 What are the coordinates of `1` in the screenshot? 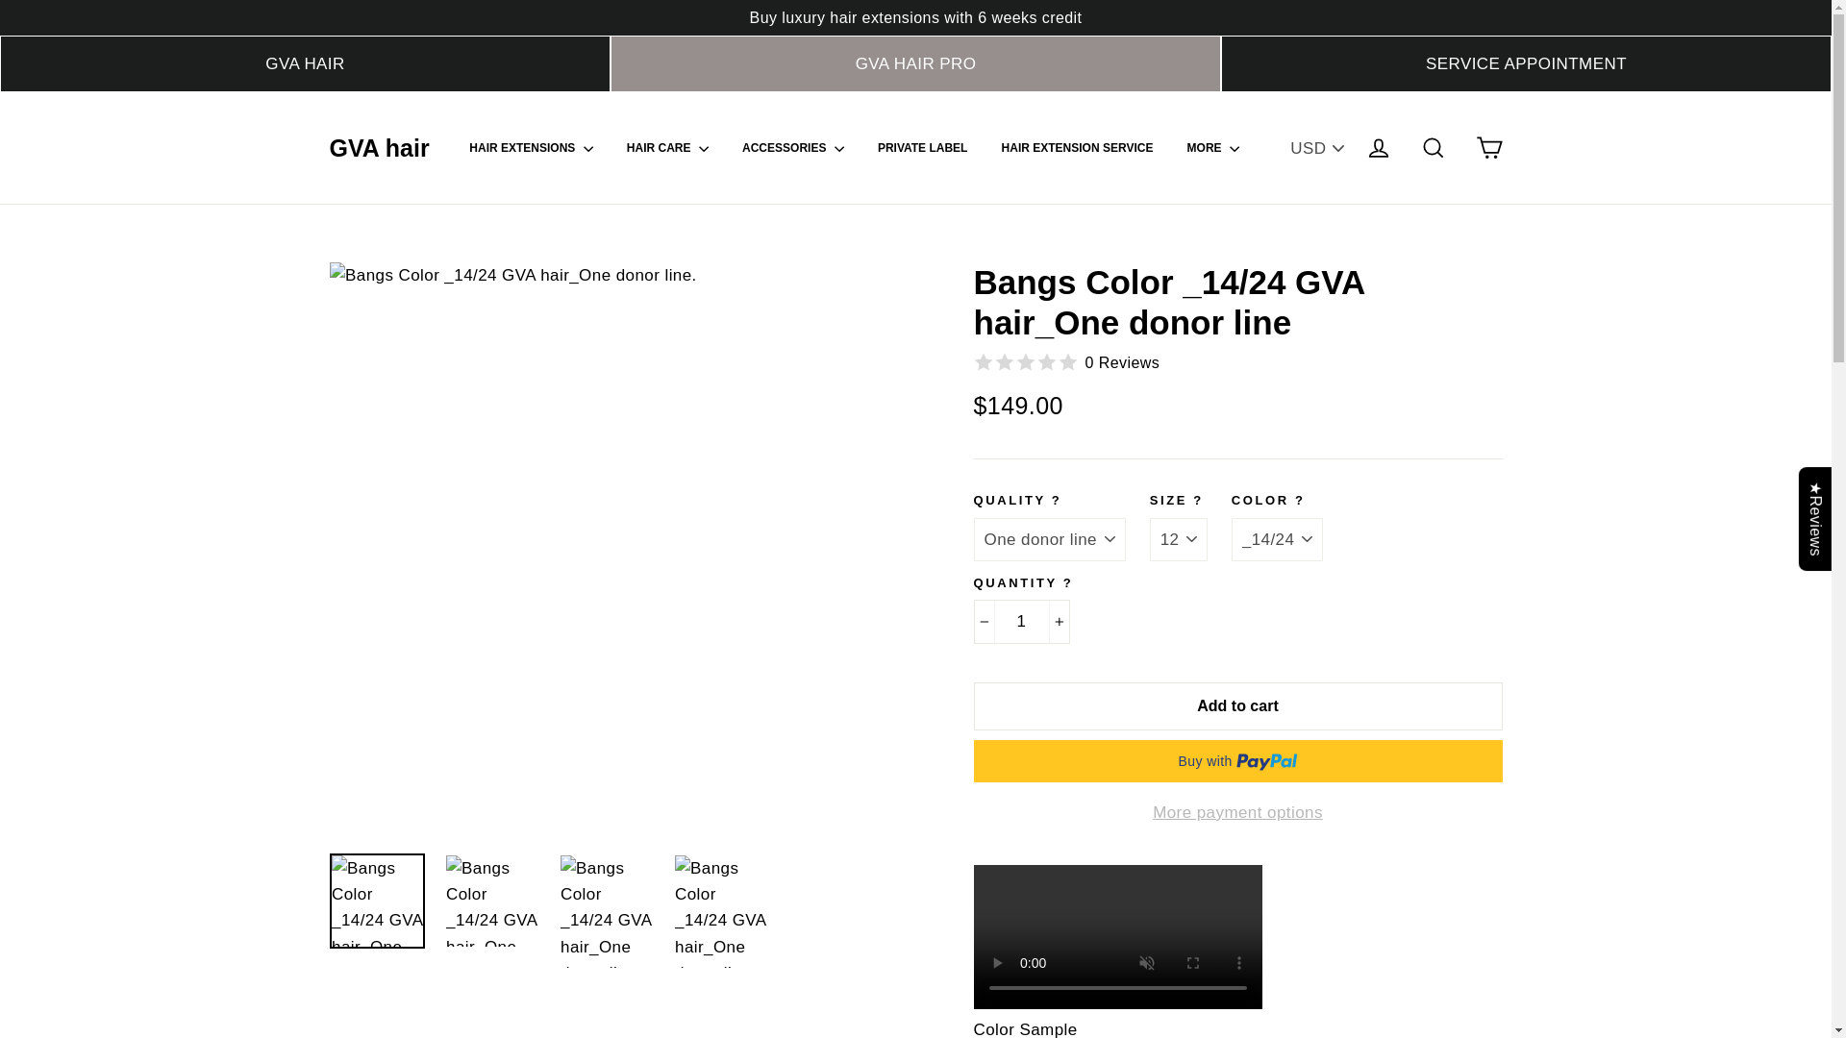 It's located at (1021, 621).